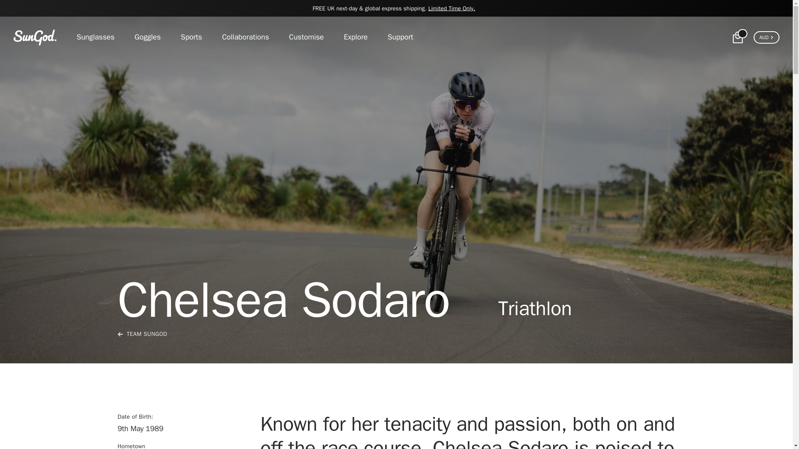 The height and width of the screenshot is (449, 799). What do you see at coordinates (35, 37) in the screenshot?
I see `SunGod Homepage` at bounding box center [35, 37].